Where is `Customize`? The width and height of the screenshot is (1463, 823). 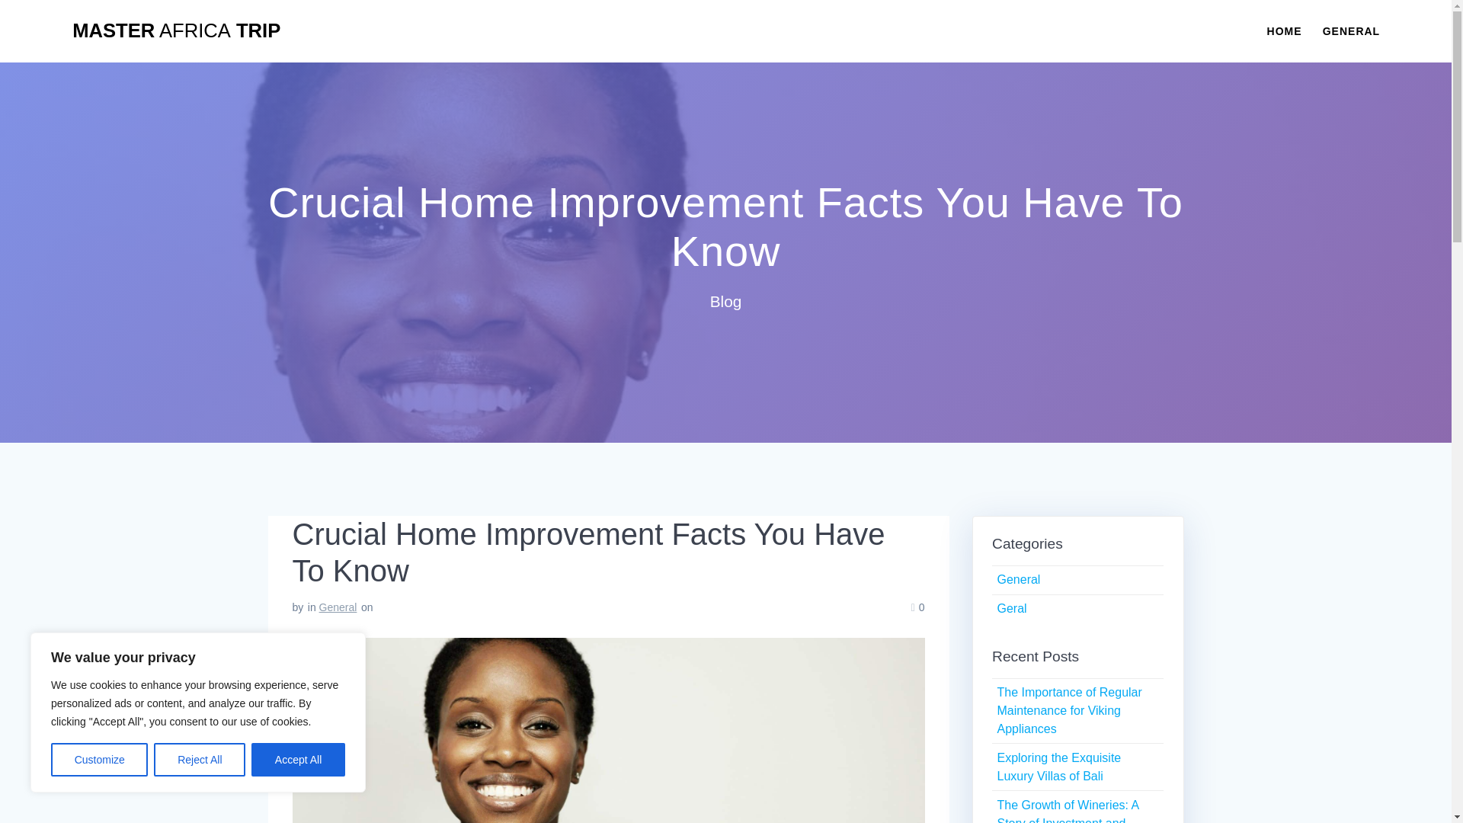
Customize is located at coordinates (99, 760).